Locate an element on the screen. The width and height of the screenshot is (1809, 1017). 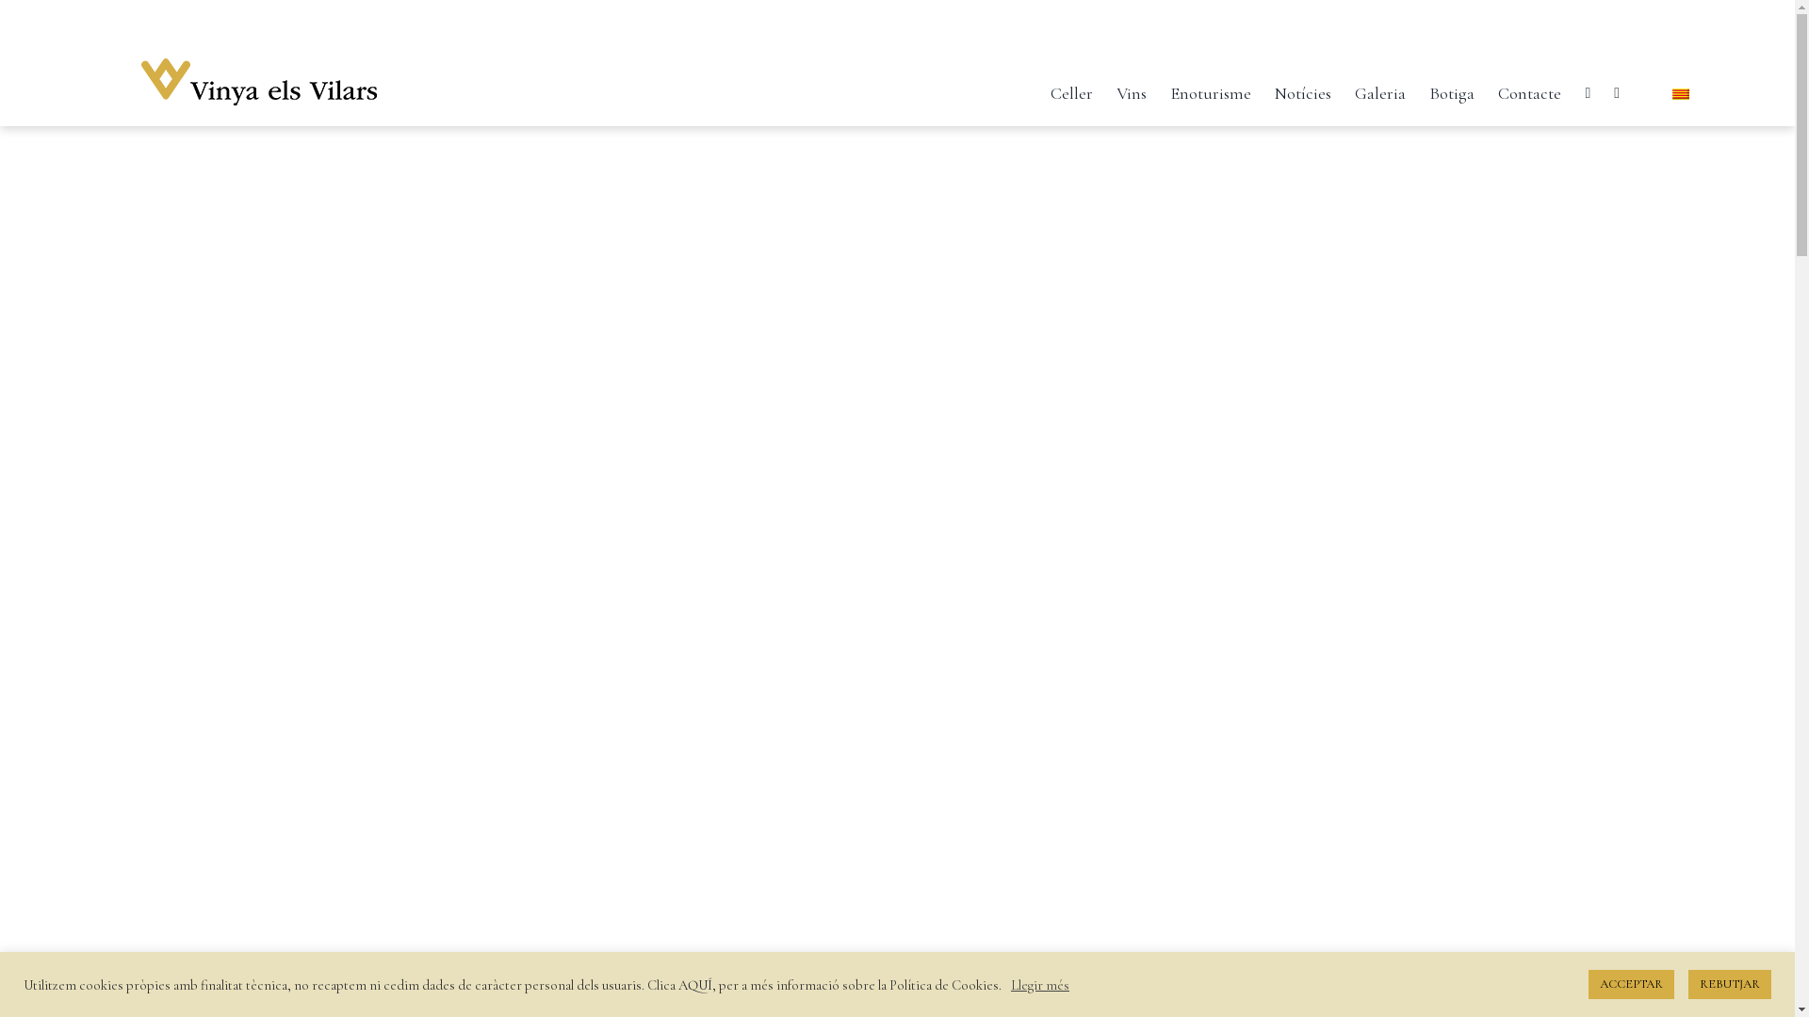
Contacte is located at coordinates (1530, 89).